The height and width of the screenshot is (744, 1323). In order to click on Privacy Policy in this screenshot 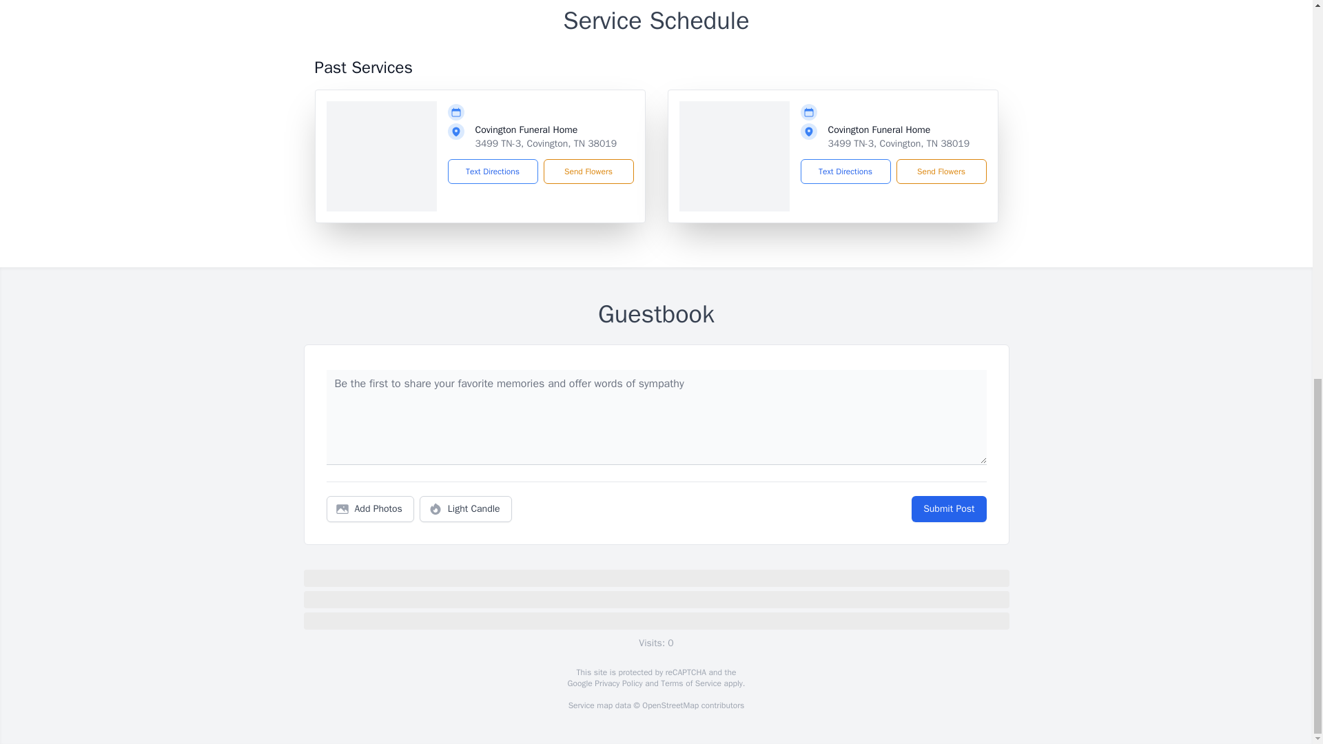, I will do `click(617, 683)`.